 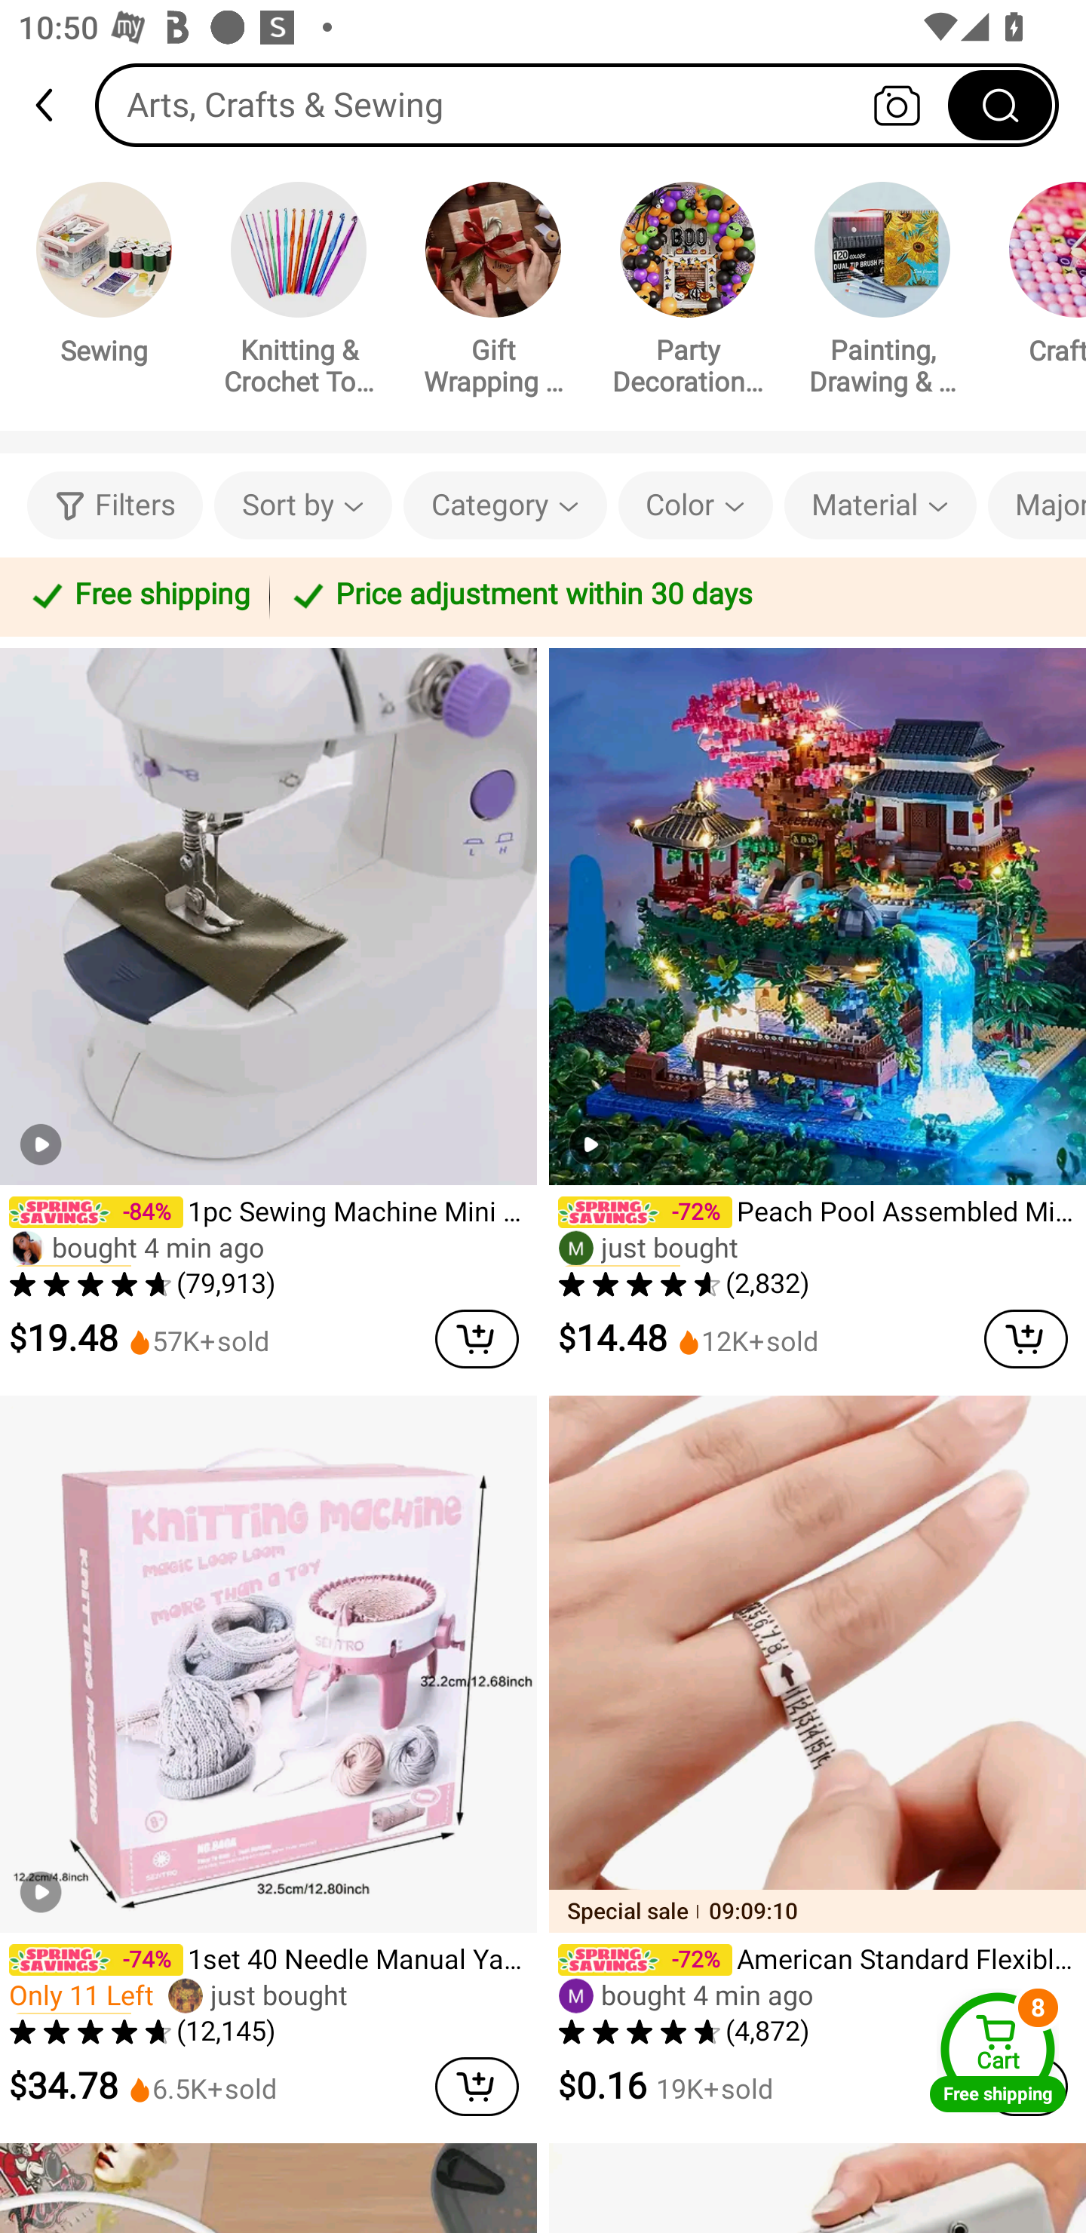 What do you see at coordinates (688, 293) in the screenshot?
I see `Party Decorations & Supplies` at bounding box center [688, 293].